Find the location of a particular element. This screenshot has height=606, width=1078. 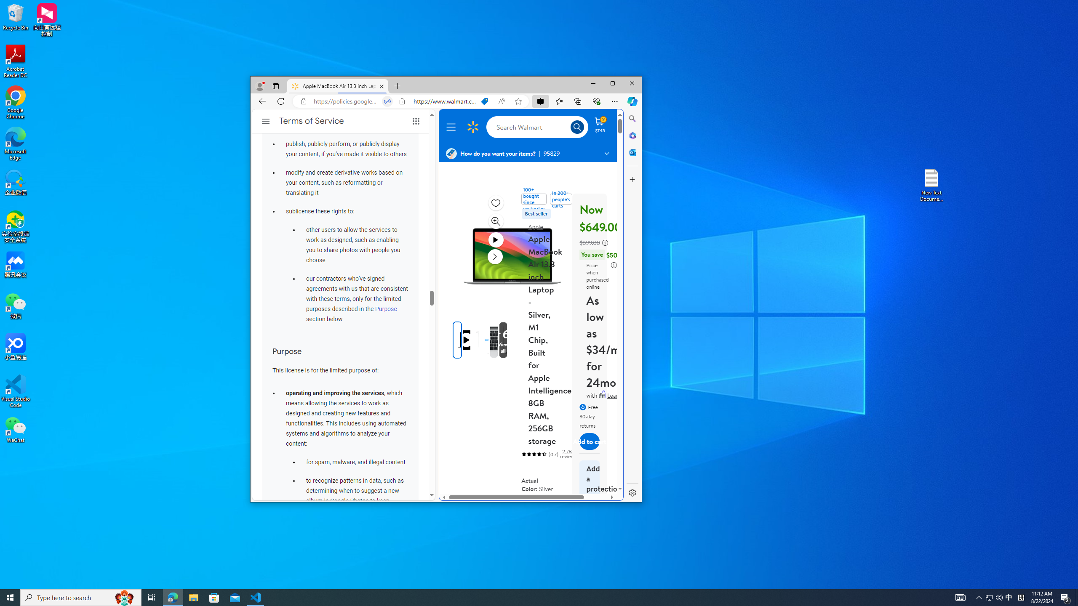

Search highlights icon opens search home window is located at coordinates (125, 598).